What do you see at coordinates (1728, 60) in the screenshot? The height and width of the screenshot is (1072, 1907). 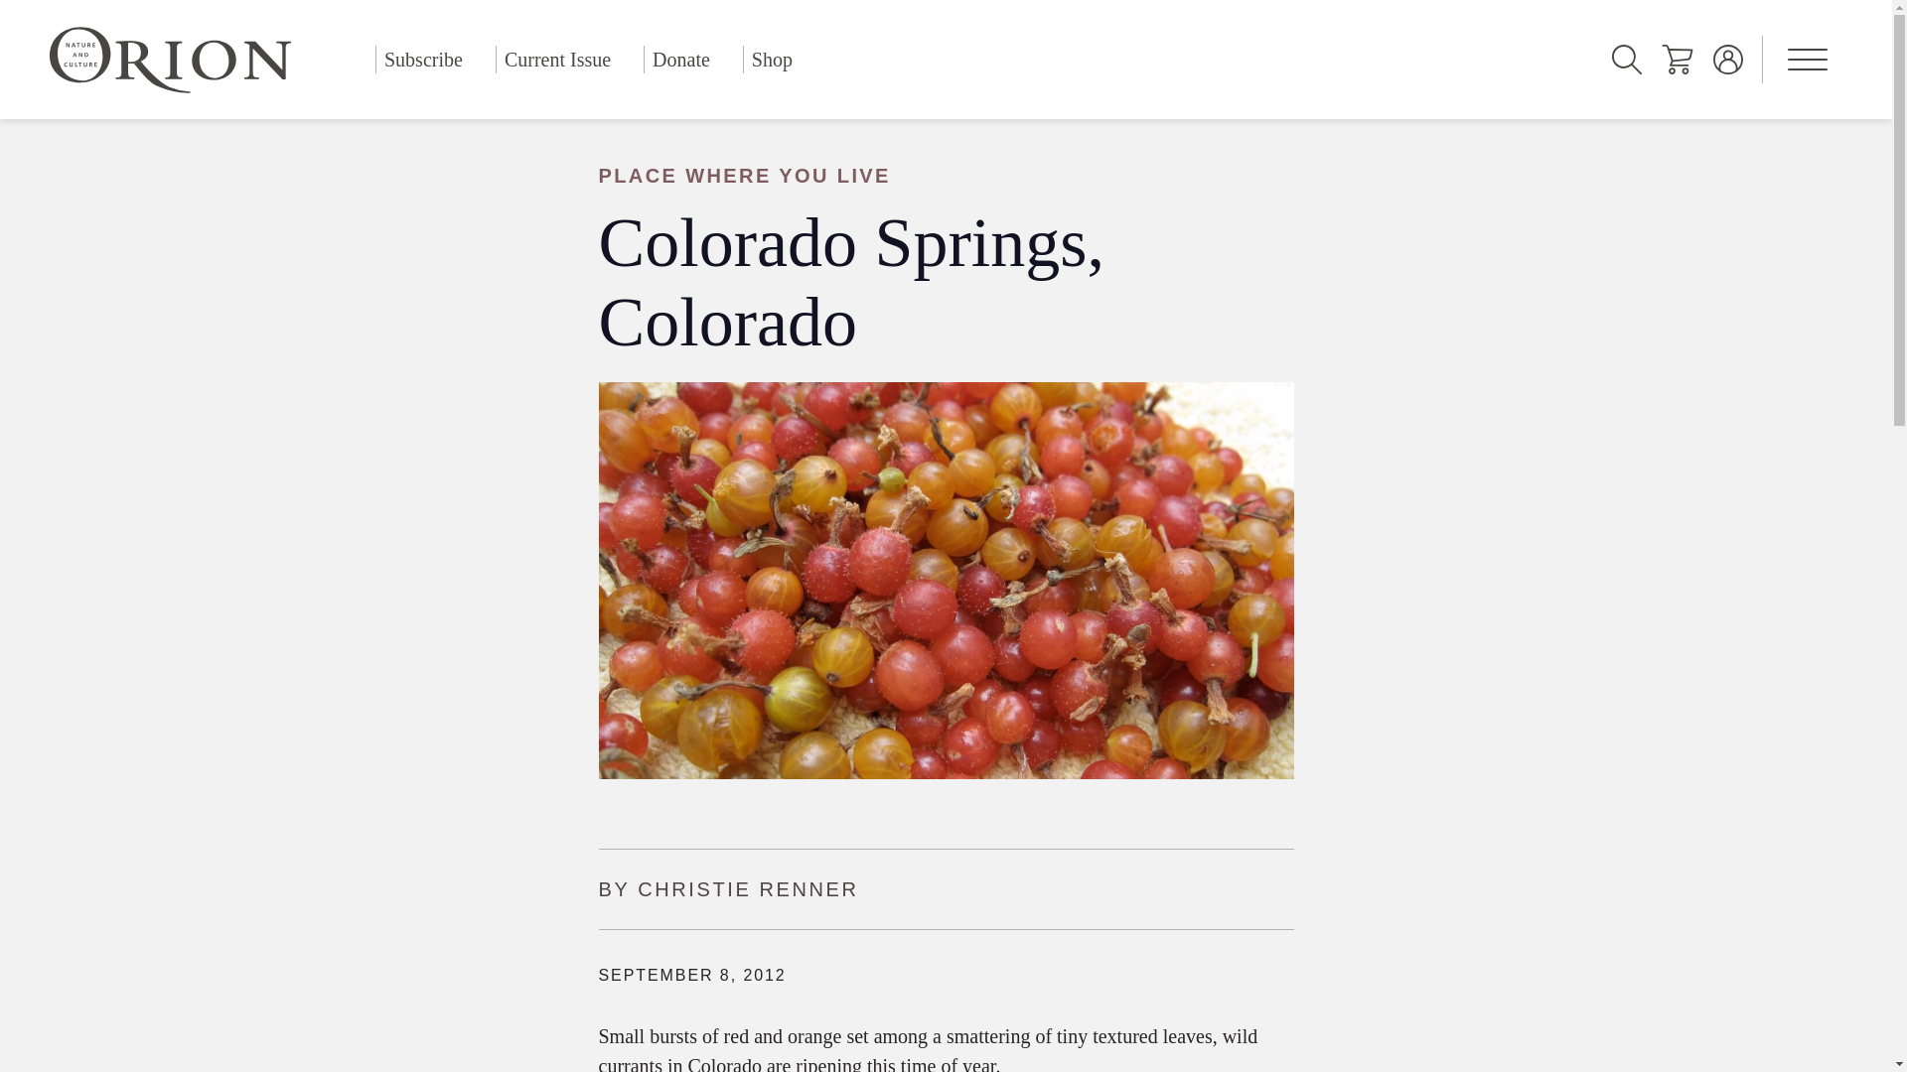 I see `Account Dashboard` at bounding box center [1728, 60].